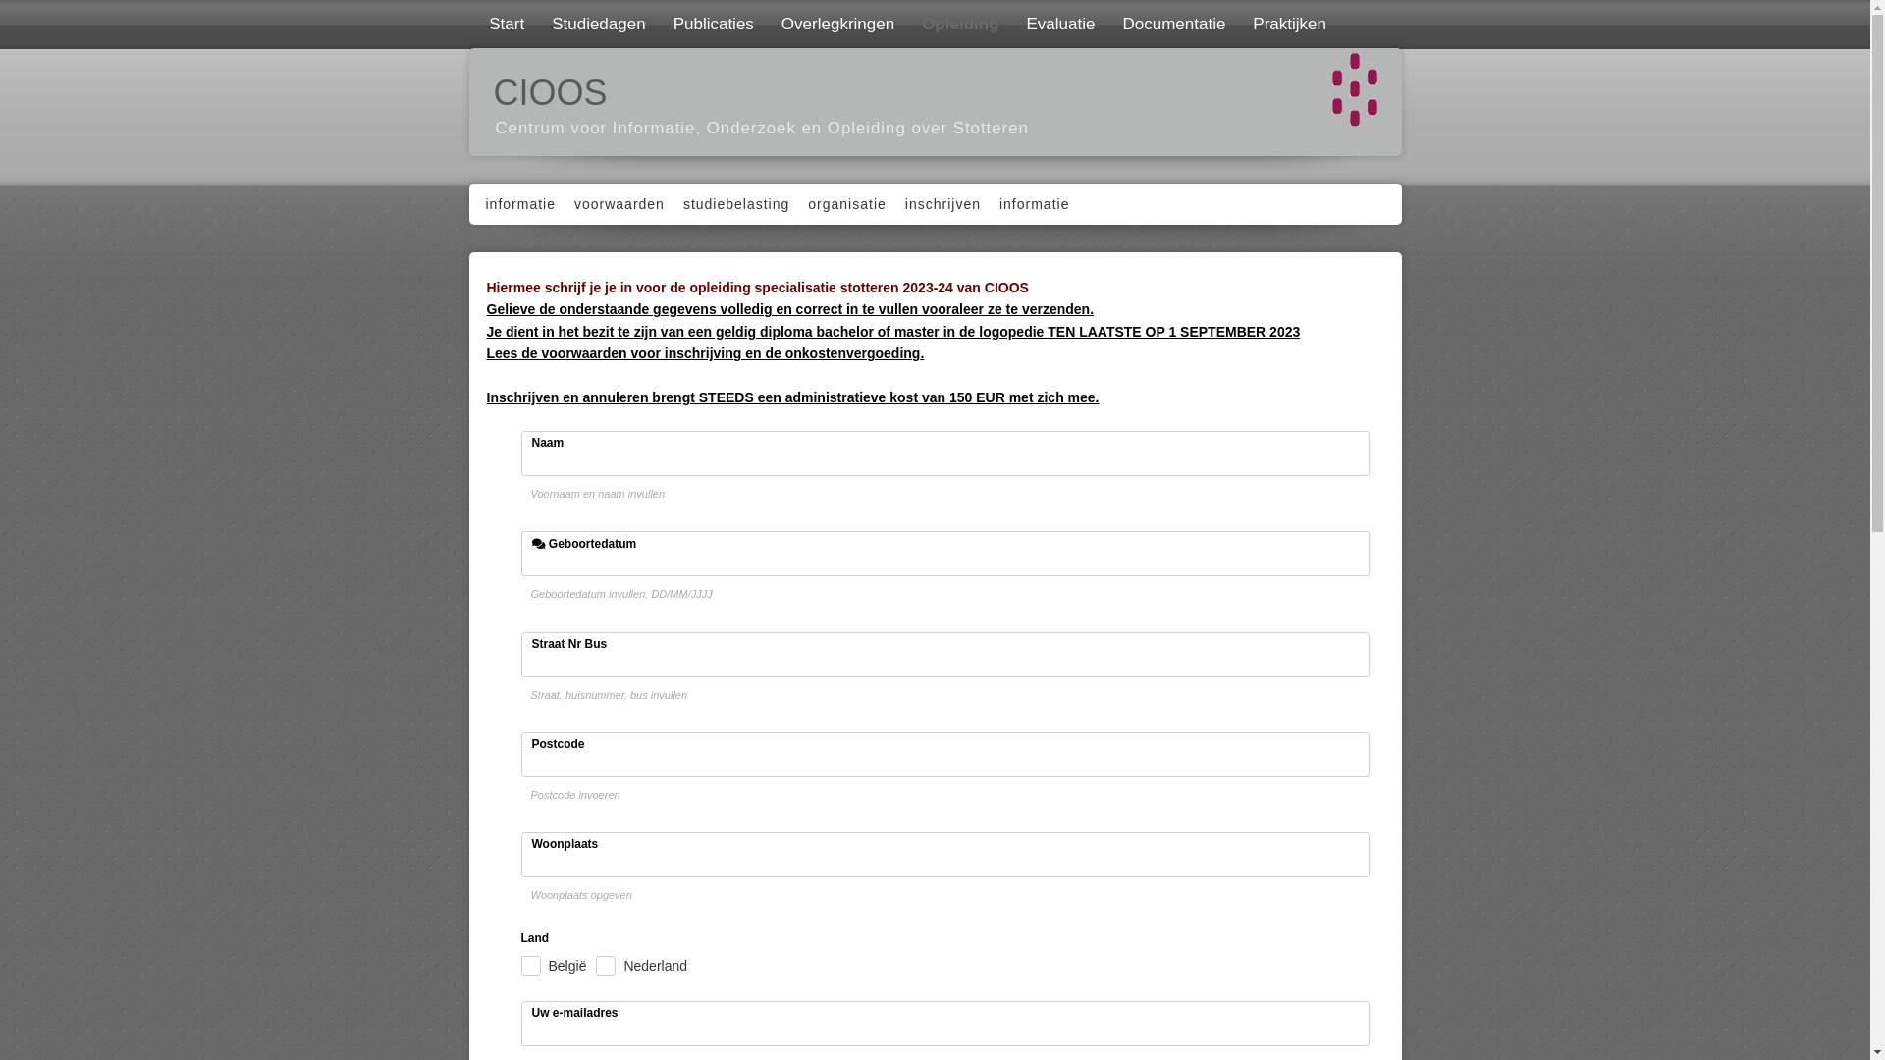 Image resolution: width=1885 pixels, height=1060 pixels. What do you see at coordinates (958, 24) in the screenshot?
I see `Opleiding` at bounding box center [958, 24].